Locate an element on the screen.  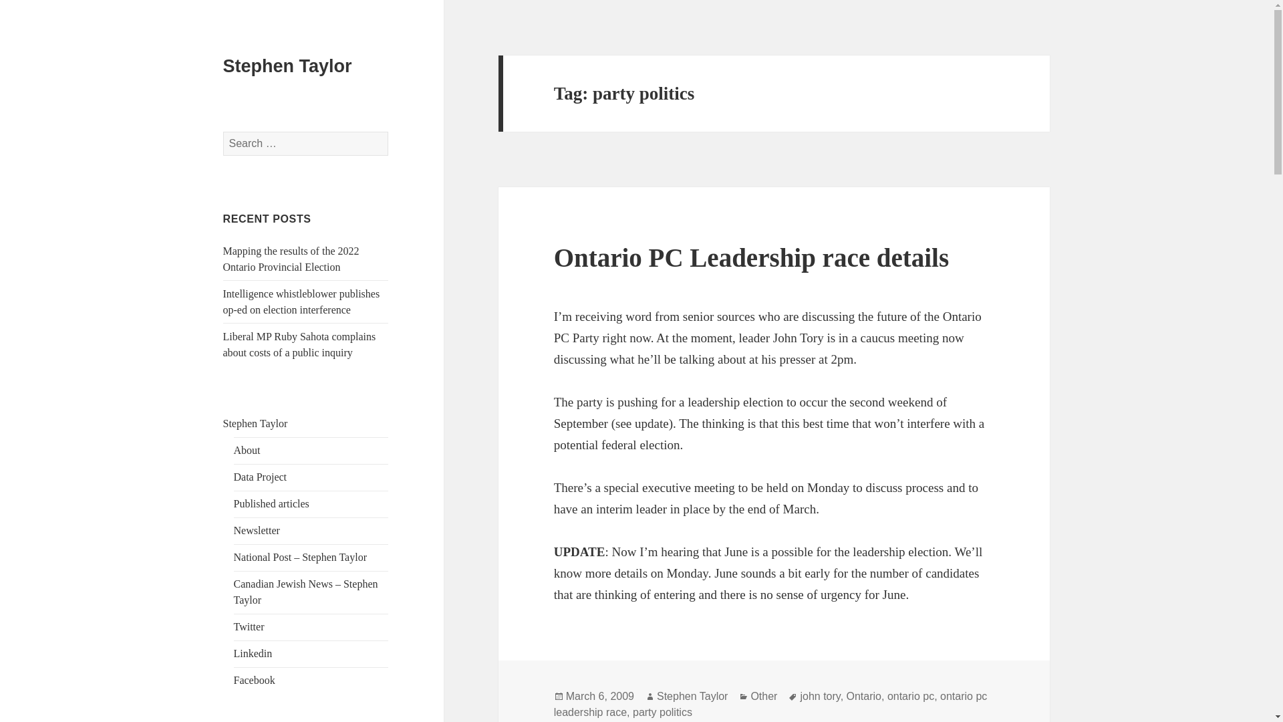
Other is located at coordinates (764, 696).